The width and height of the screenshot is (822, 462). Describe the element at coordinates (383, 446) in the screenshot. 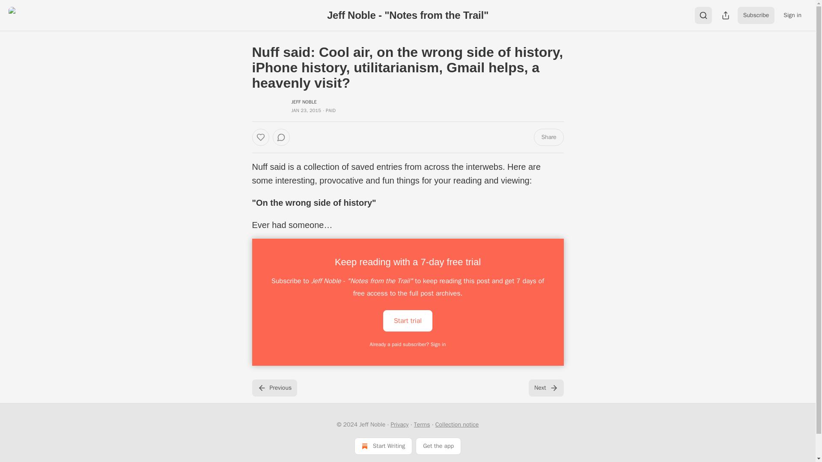

I see `Start Writing` at that location.